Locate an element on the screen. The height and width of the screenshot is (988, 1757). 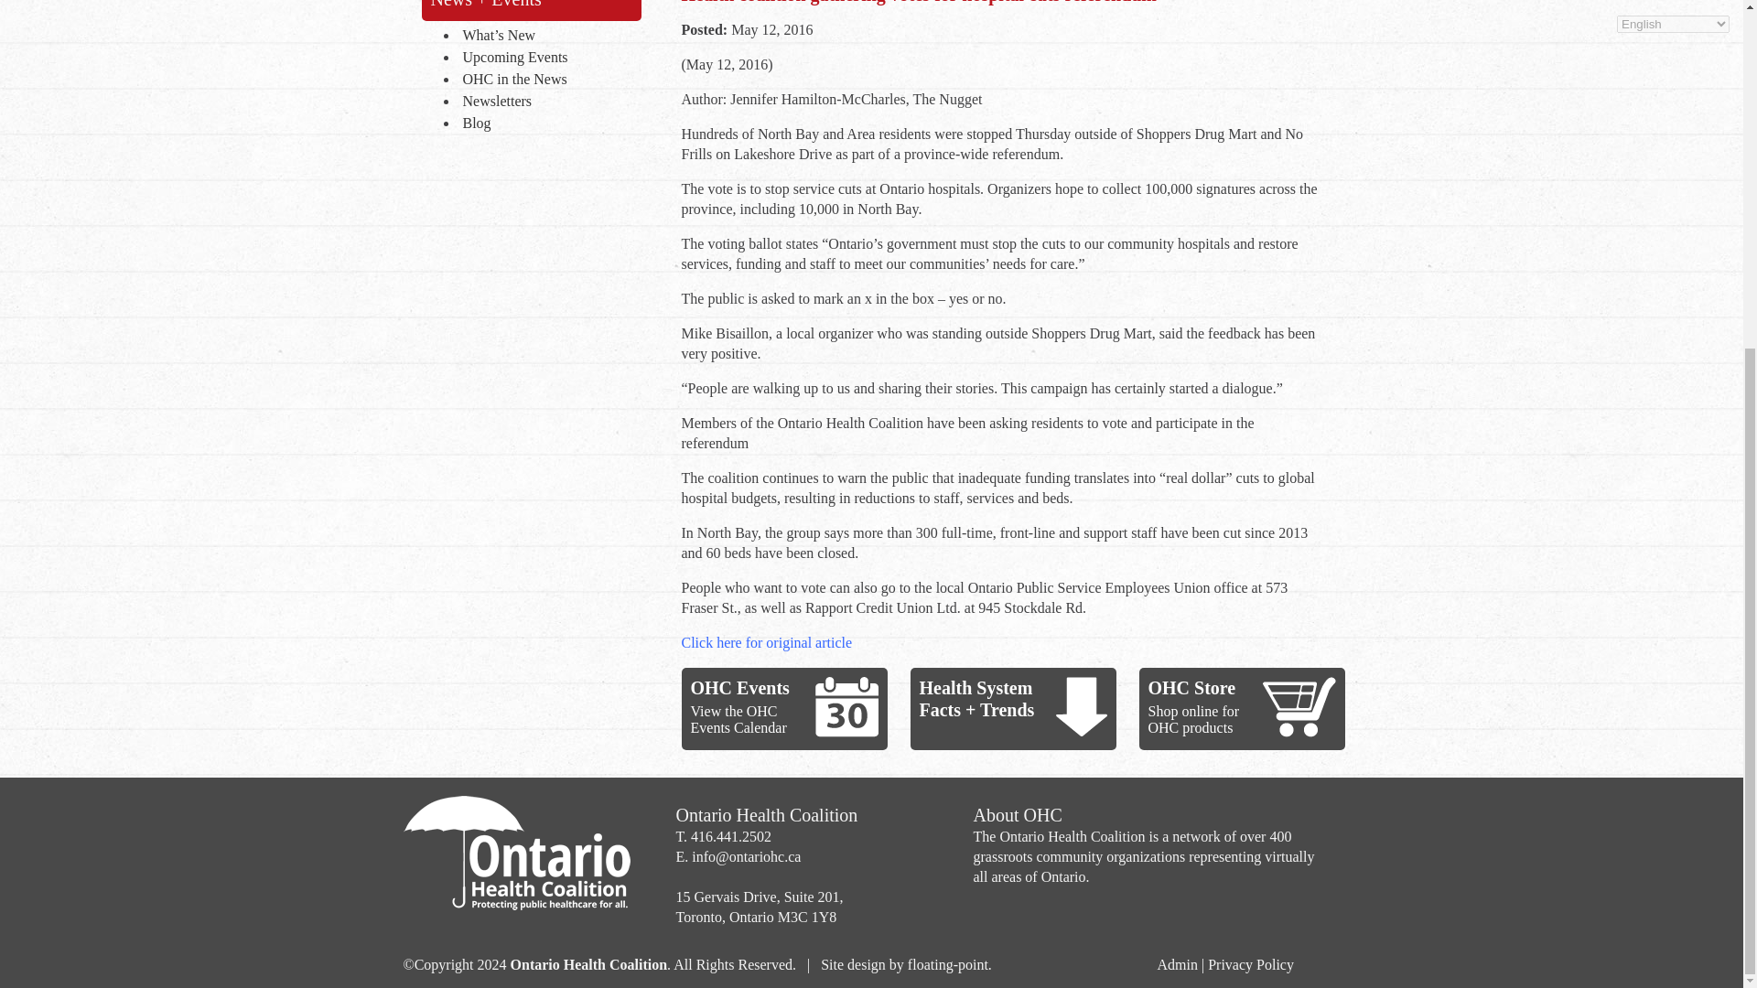
Ontario Health Coalition Store is located at coordinates (1299, 706).